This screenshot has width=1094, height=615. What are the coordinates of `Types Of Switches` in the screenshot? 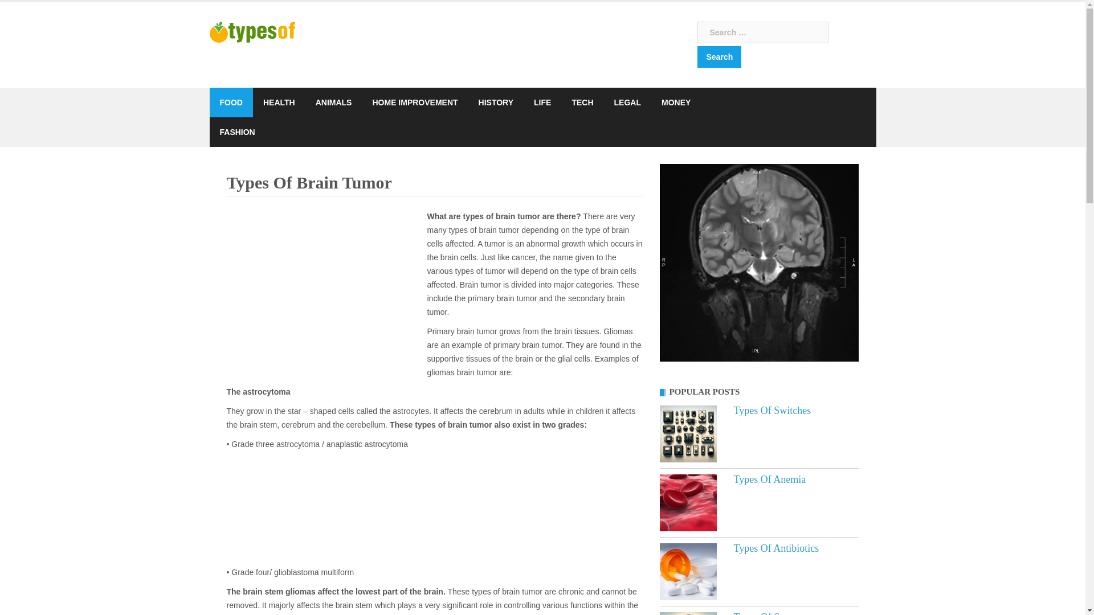 It's located at (773, 410).